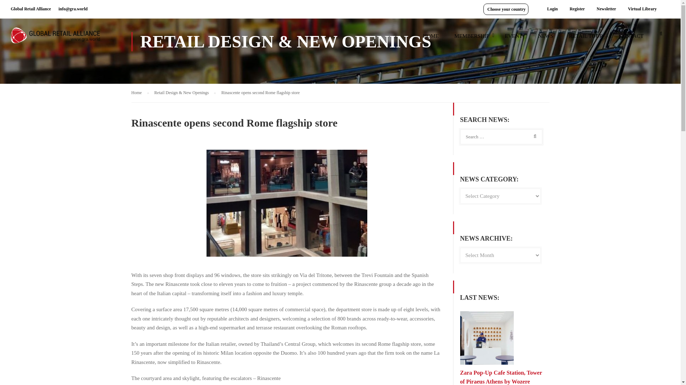  What do you see at coordinates (140, 93) in the screenshot?
I see `Home` at bounding box center [140, 93].